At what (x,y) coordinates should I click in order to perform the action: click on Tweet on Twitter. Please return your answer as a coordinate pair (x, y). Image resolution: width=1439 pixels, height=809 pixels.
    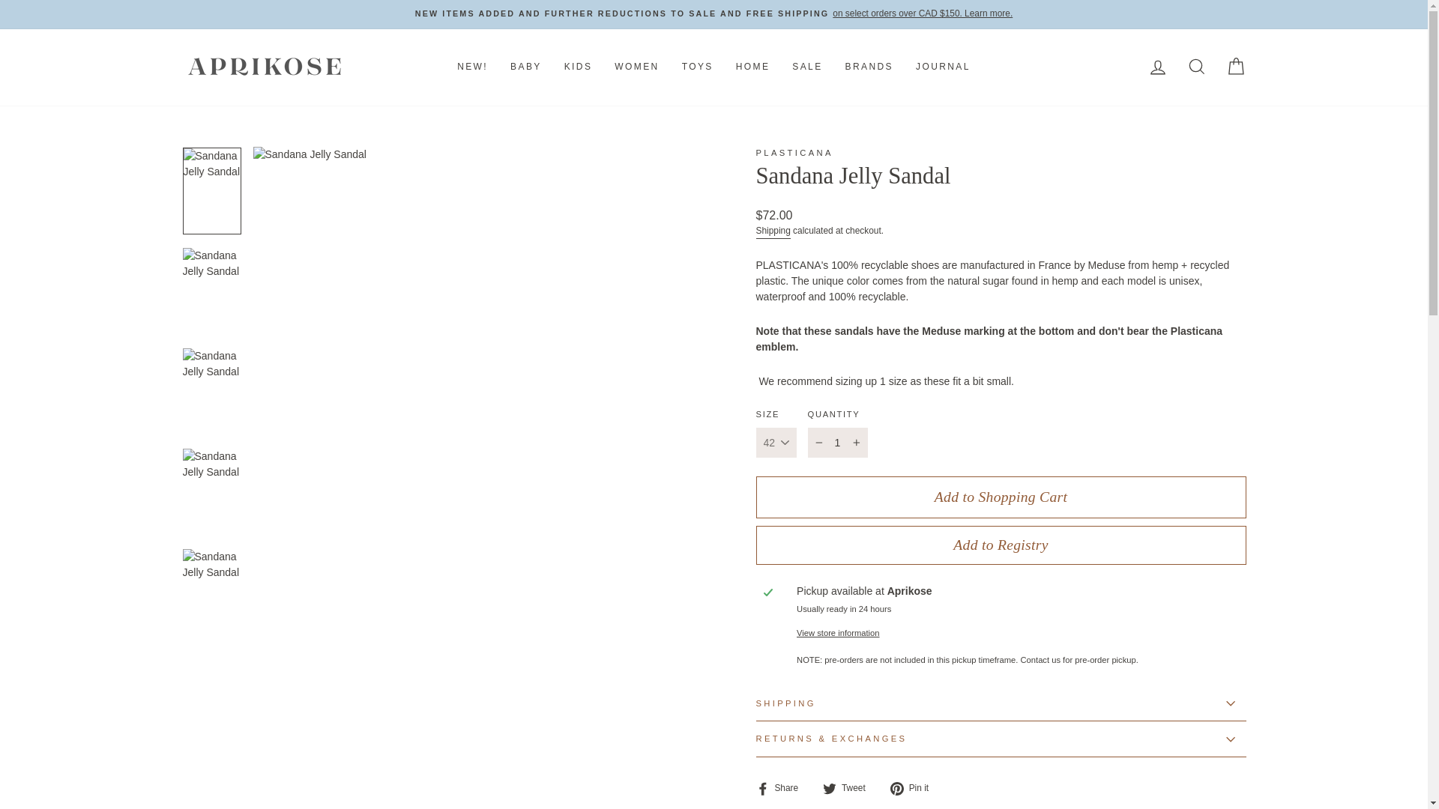
    Looking at the image, I should click on (850, 788).